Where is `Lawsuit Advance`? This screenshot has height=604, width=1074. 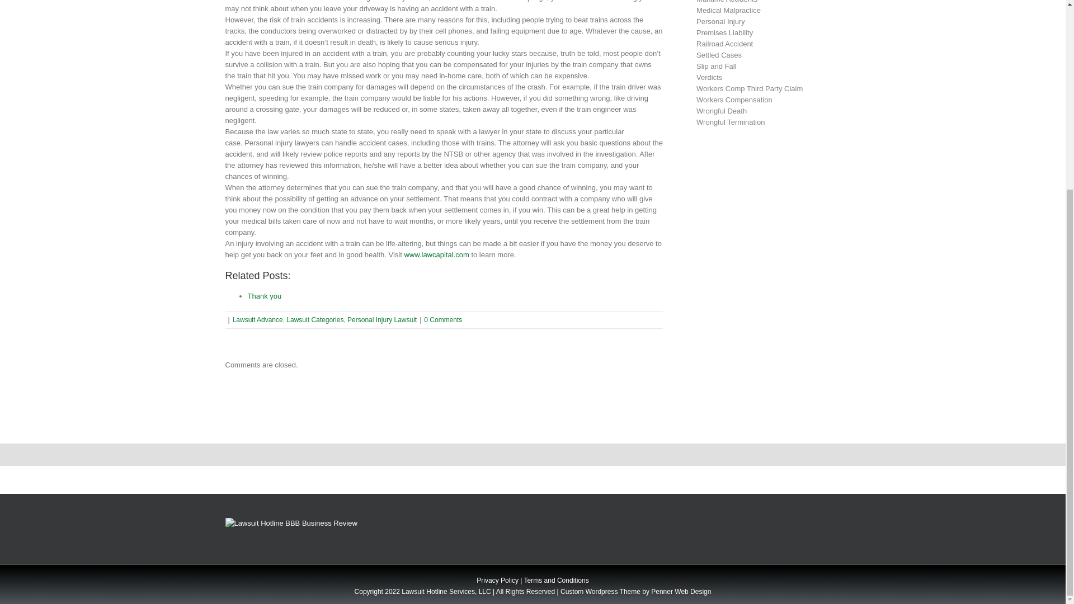 Lawsuit Advance is located at coordinates (258, 319).